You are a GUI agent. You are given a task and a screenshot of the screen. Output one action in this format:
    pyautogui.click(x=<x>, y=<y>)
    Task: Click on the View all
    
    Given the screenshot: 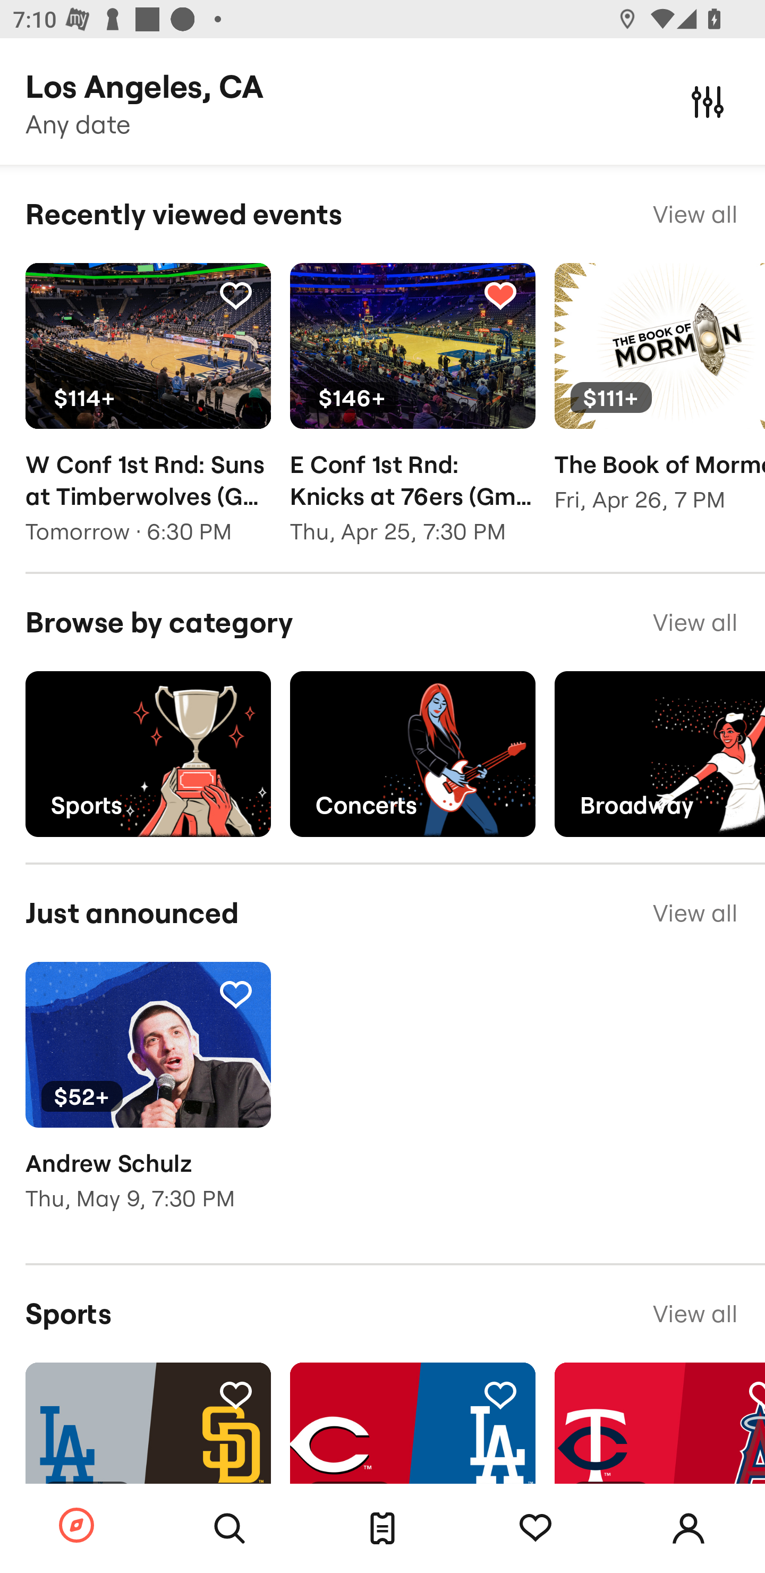 What is the action you would take?
    pyautogui.click(x=695, y=214)
    